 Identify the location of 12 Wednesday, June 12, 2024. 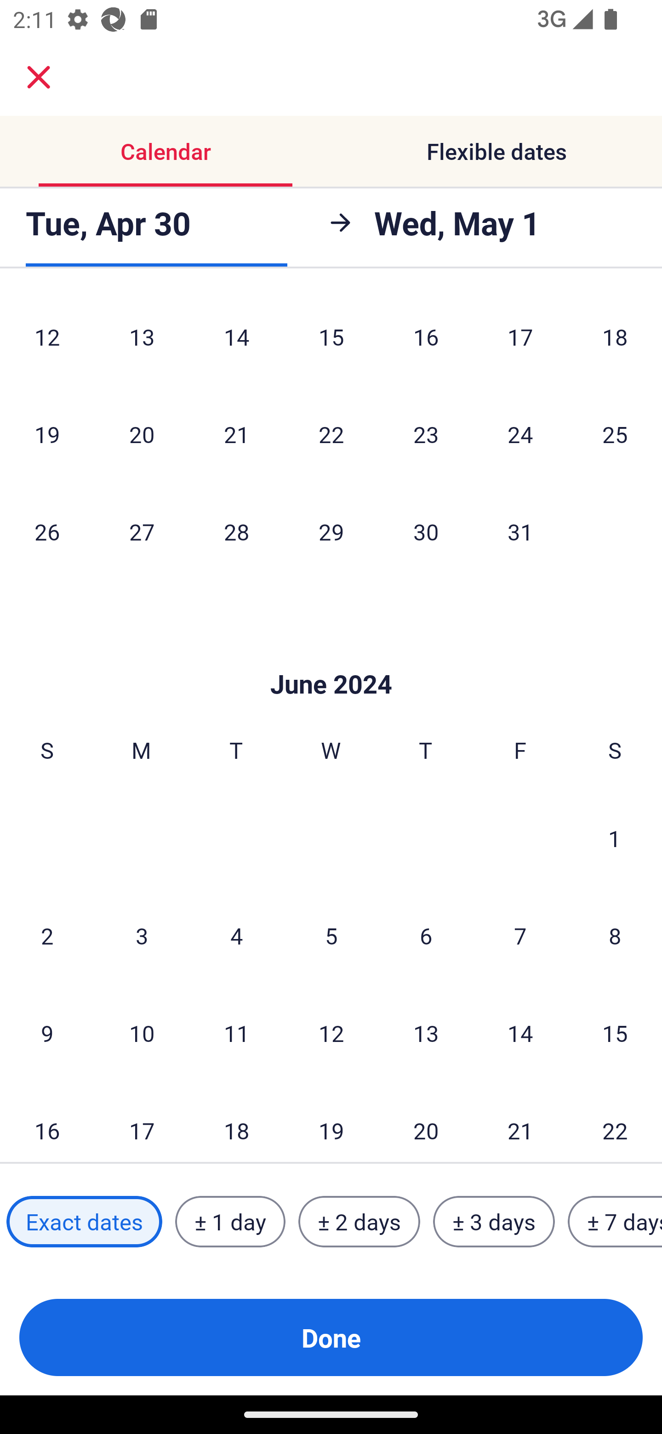
(331, 1033).